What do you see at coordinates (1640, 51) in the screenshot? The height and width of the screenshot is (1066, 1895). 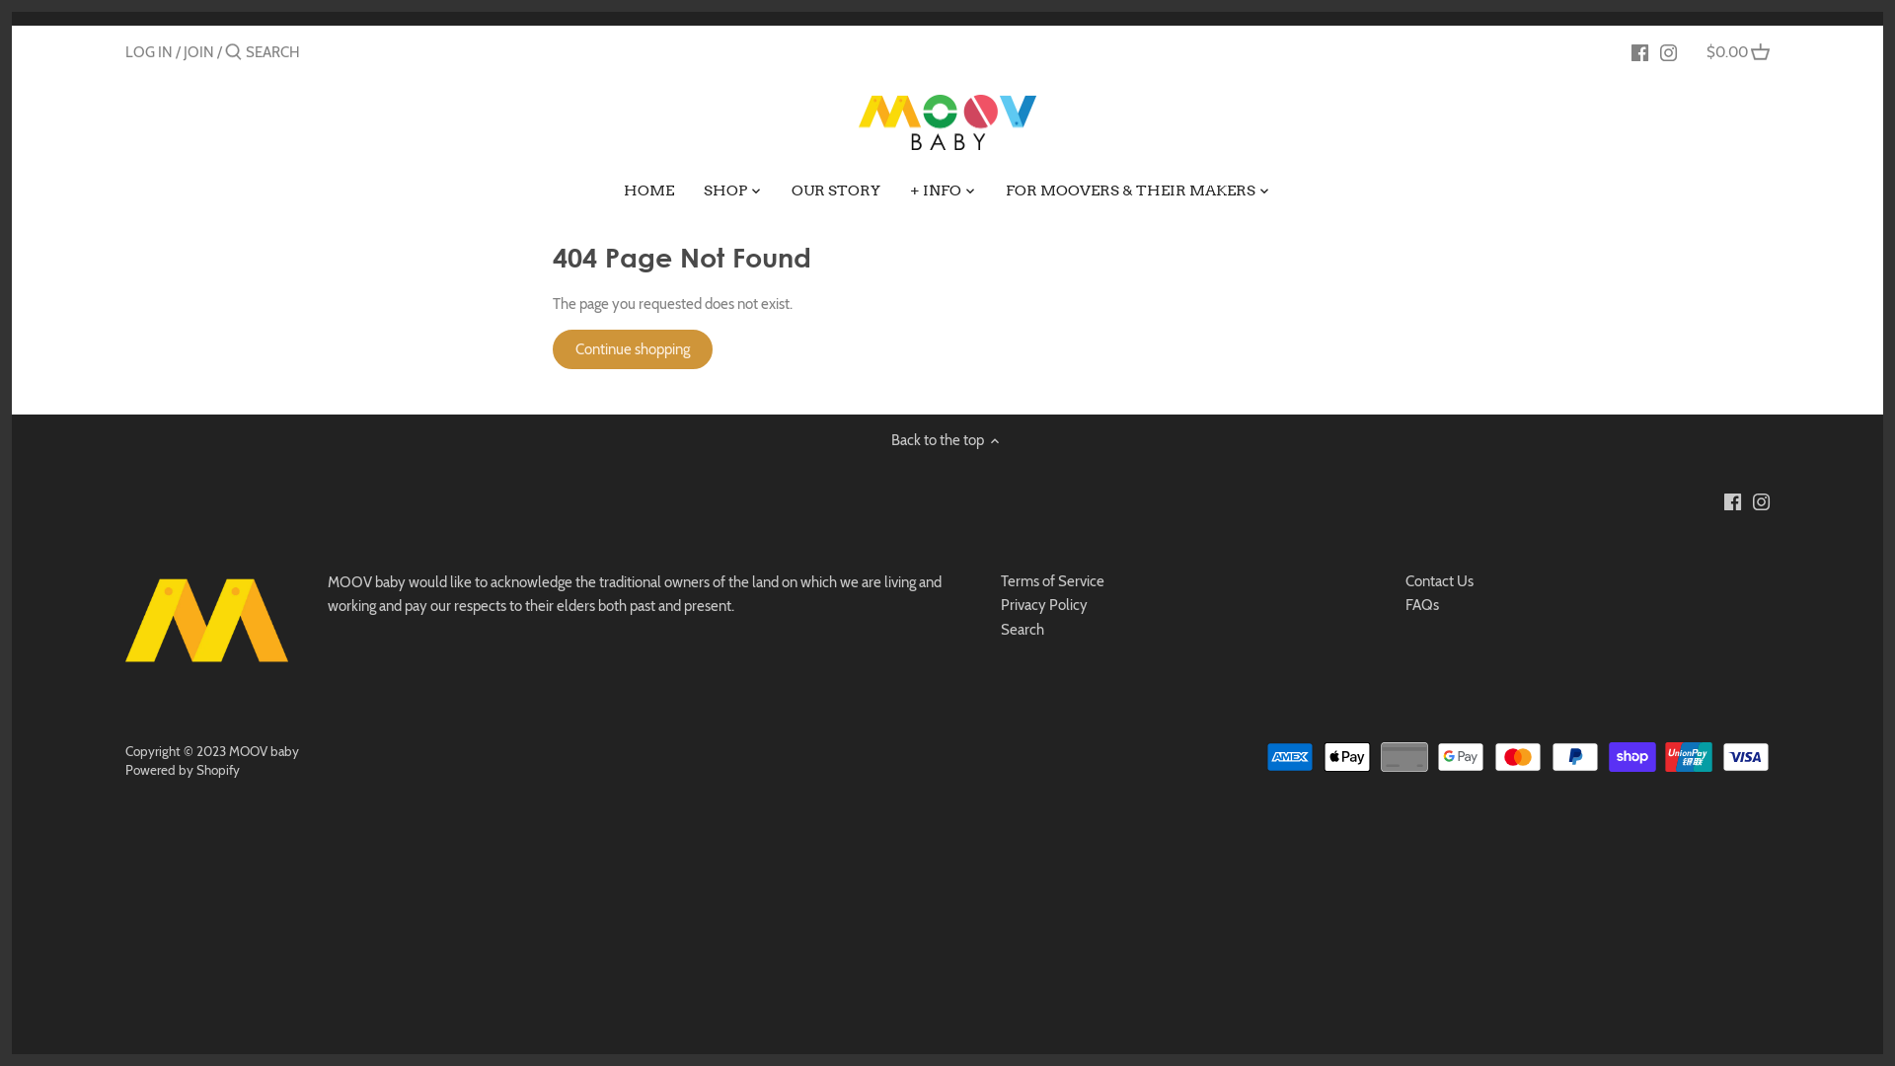 I see `FACEBOOK` at bounding box center [1640, 51].